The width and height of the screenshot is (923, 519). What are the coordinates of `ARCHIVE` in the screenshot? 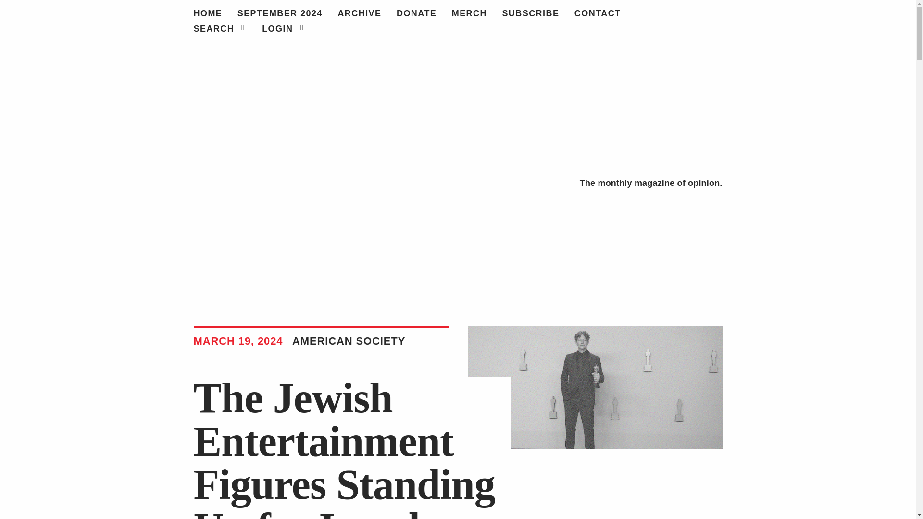 It's located at (359, 12).